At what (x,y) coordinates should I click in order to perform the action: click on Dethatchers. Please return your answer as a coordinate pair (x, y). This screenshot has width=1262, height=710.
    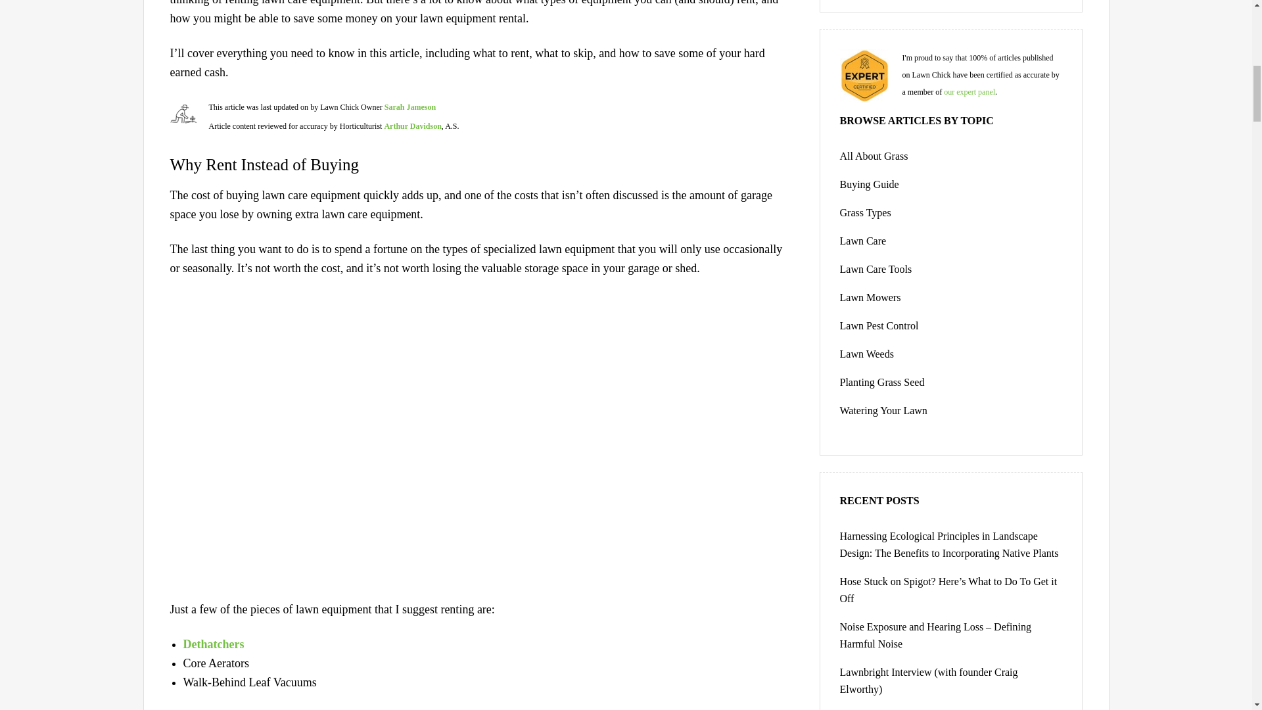
    Looking at the image, I should click on (213, 644).